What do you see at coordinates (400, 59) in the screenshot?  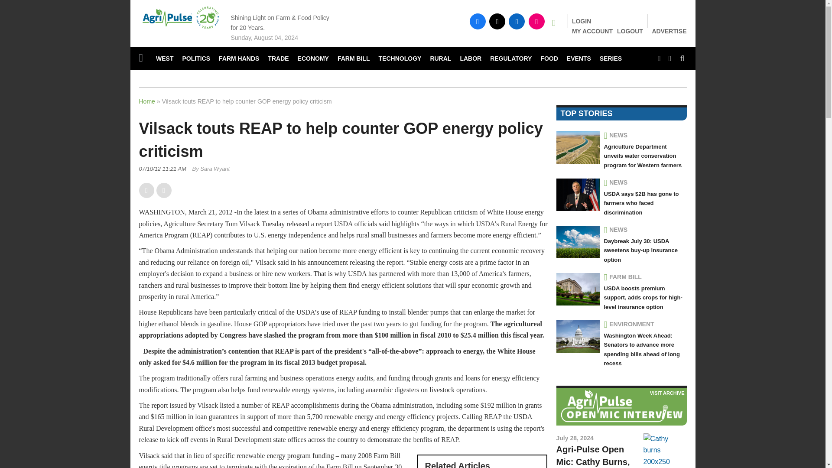 I see `TECHNOLOGY` at bounding box center [400, 59].